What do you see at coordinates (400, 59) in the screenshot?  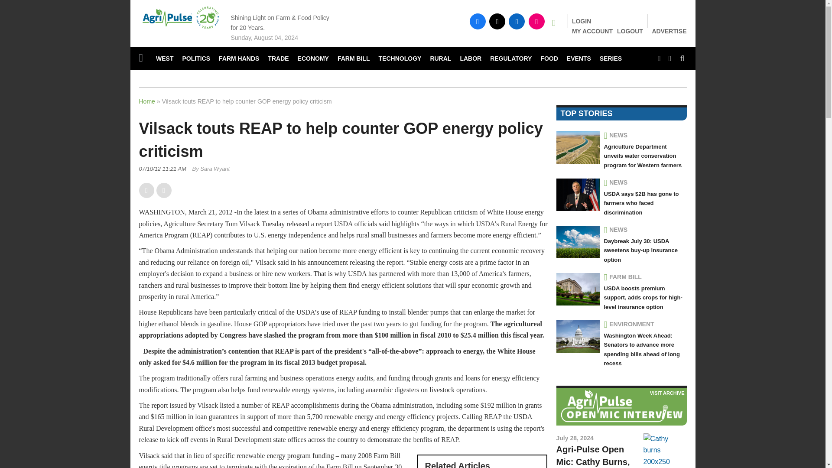 I see `TECHNOLOGY` at bounding box center [400, 59].